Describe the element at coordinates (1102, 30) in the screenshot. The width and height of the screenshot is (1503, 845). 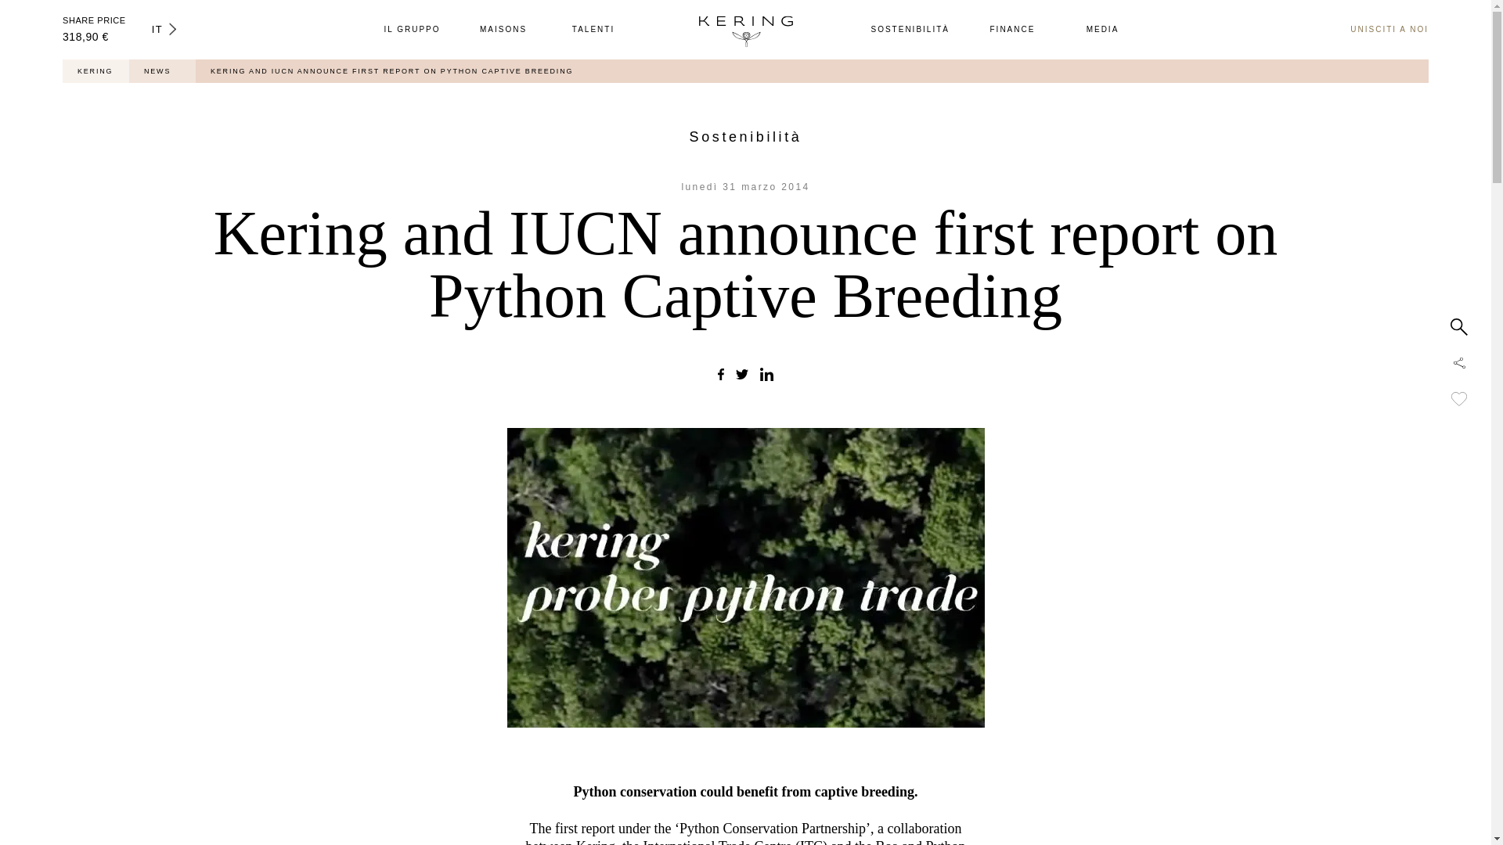
I see `MEDIA` at that location.